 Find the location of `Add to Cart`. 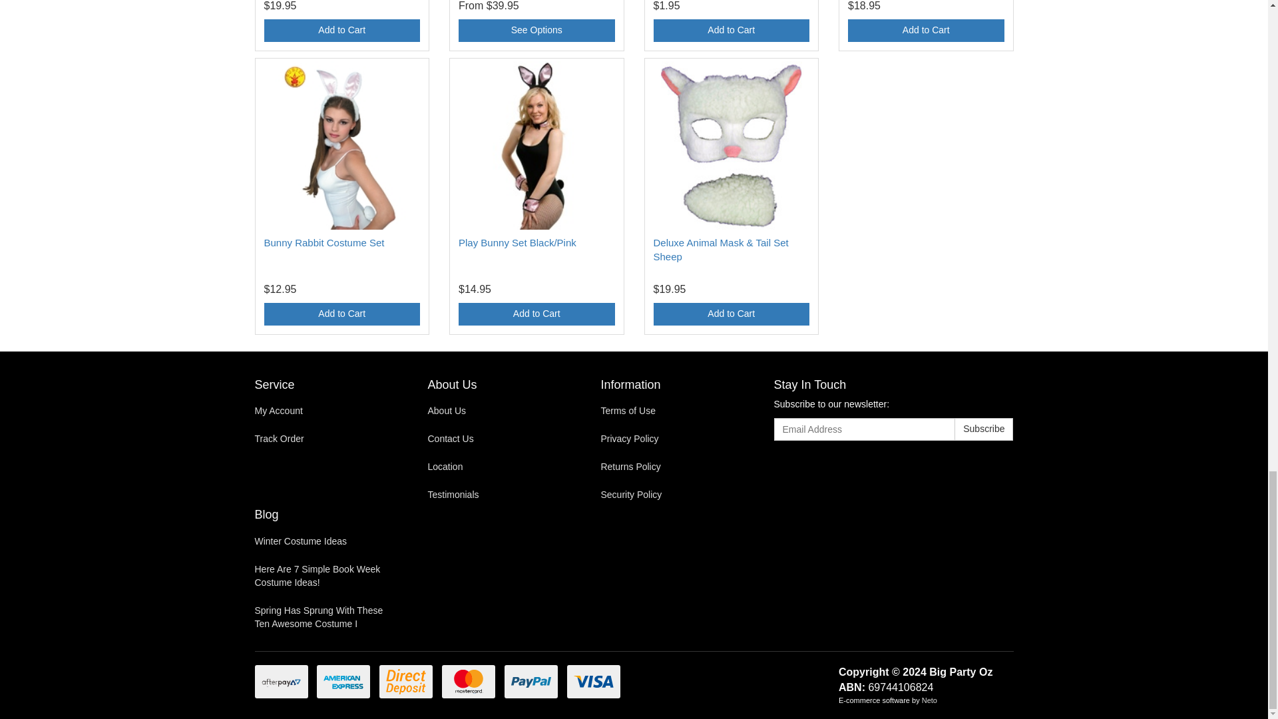

Add to Cart is located at coordinates (927, 31).